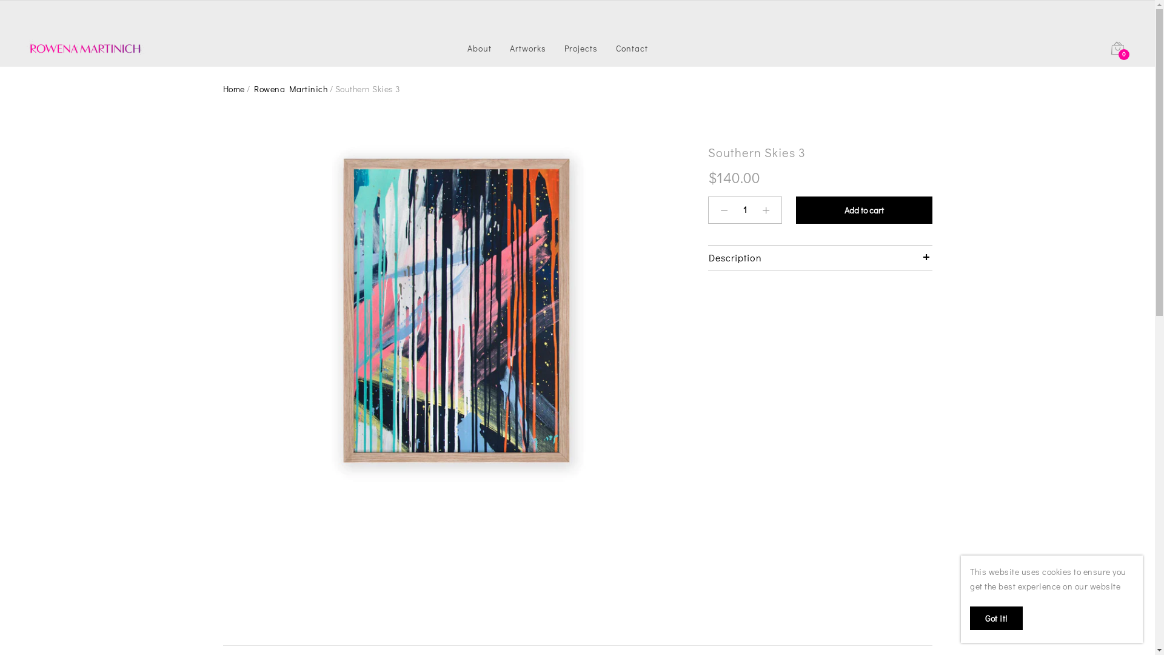 This screenshot has height=655, width=1164. Describe the element at coordinates (997, 619) in the screenshot. I see `Got it!` at that location.